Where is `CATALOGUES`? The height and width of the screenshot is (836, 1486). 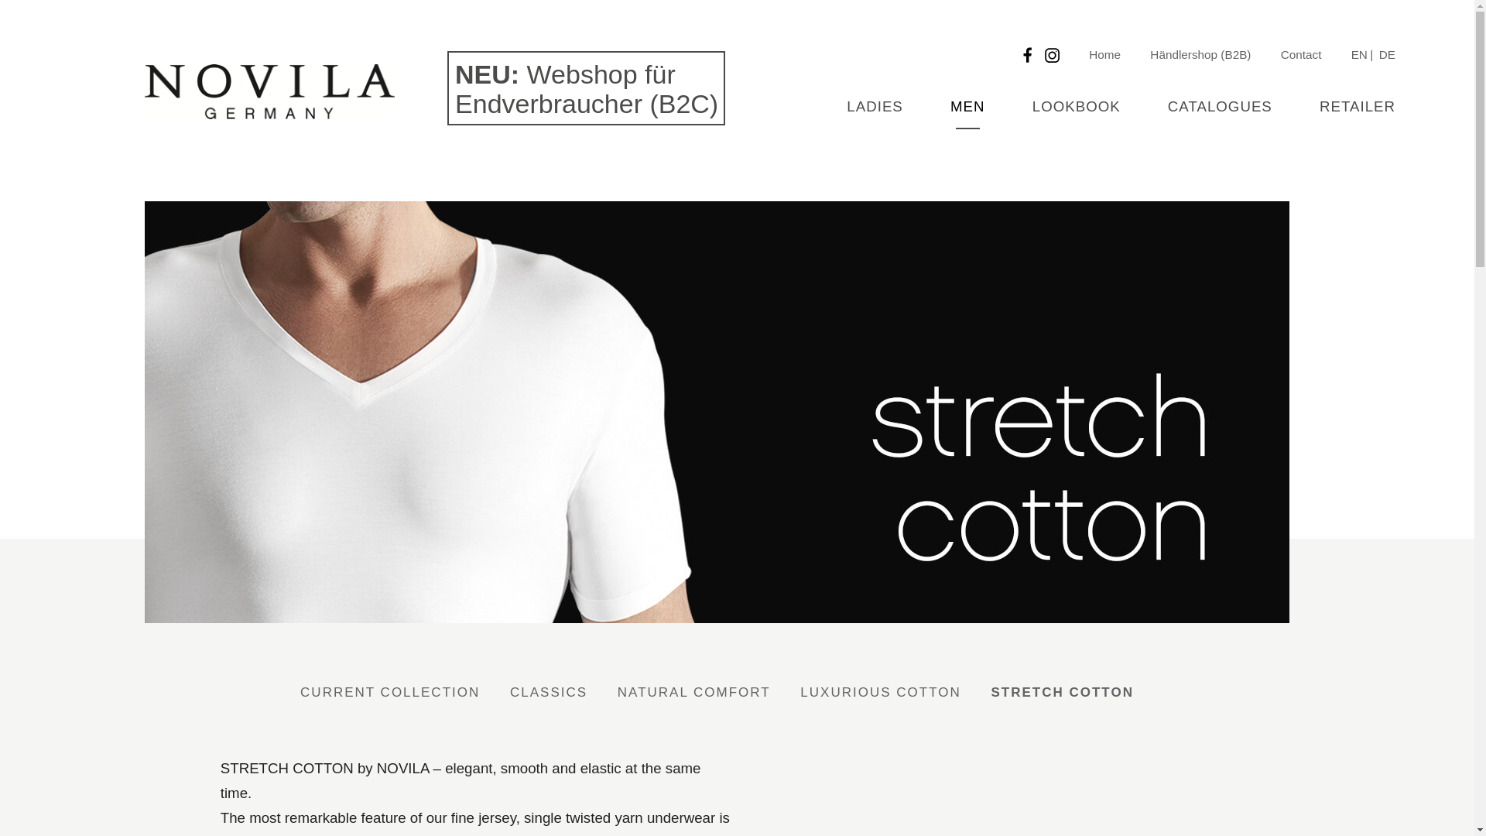
CATALOGUES is located at coordinates (1220, 105).